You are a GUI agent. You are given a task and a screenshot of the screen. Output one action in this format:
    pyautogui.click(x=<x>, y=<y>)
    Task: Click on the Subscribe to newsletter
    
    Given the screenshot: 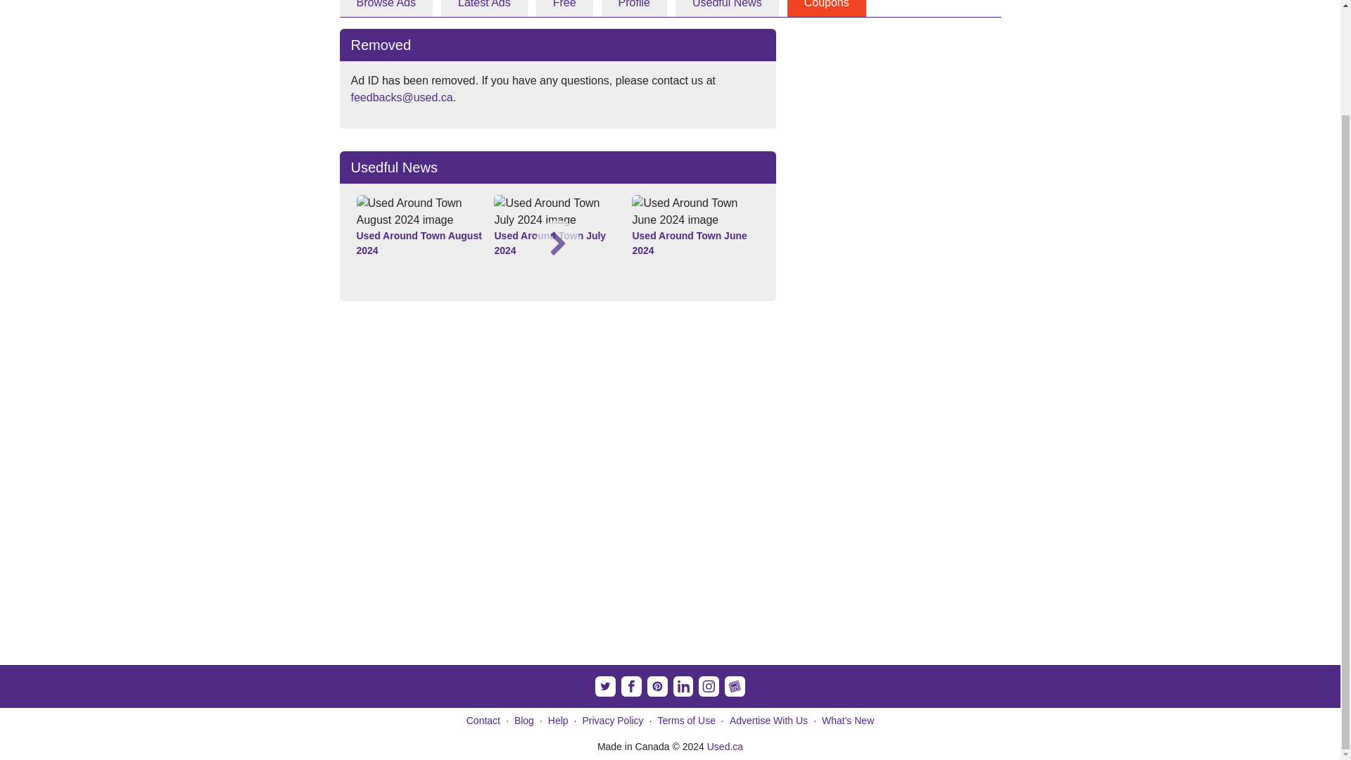 What is the action you would take?
    pyautogui.click(x=735, y=687)
    